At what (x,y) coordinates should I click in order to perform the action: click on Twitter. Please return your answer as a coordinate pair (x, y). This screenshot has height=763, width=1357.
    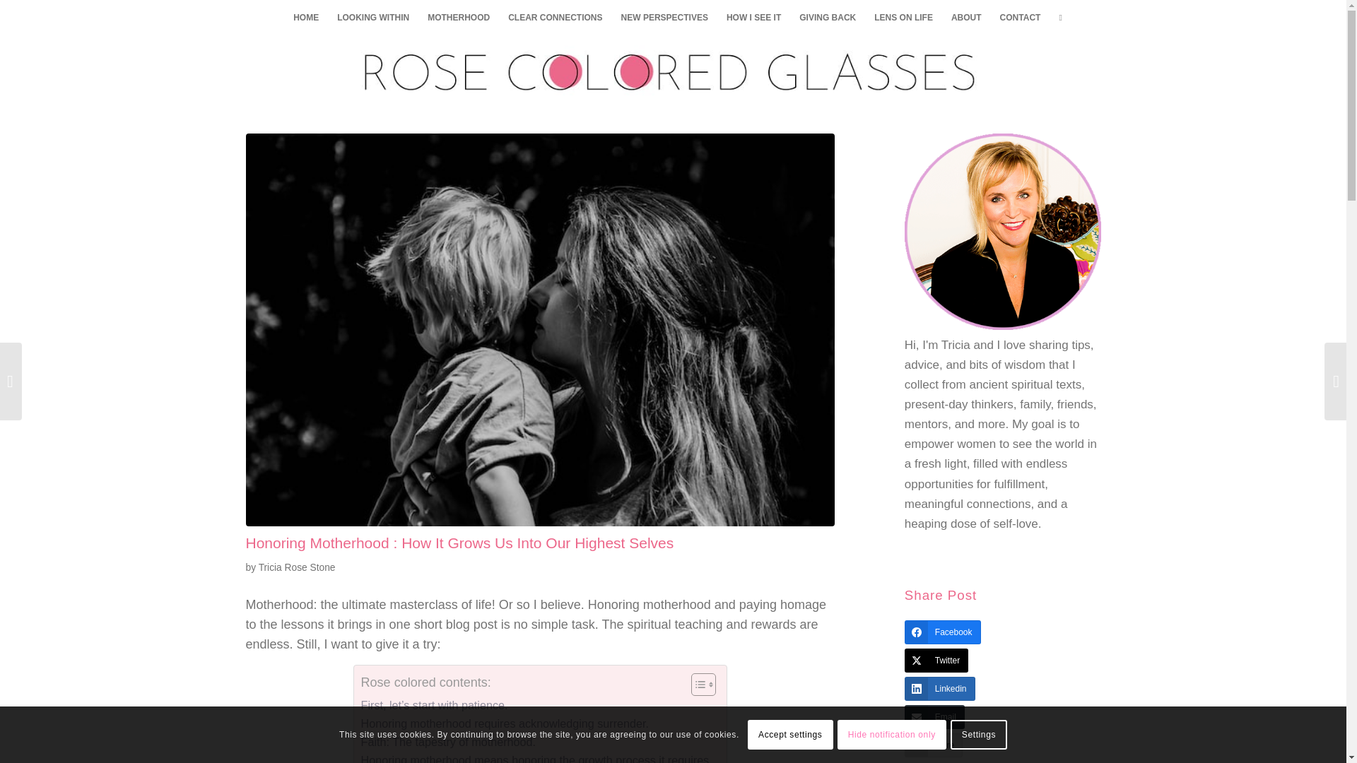
    Looking at the image, I should click on (936, 660).